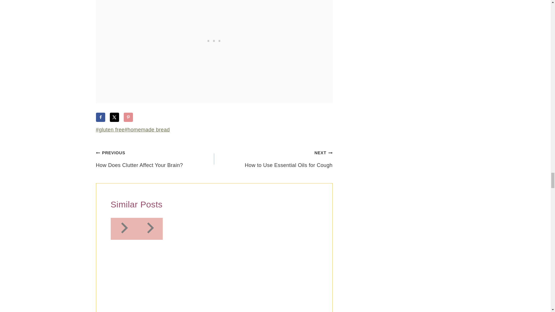  I want to click on Save to Pinterest, so click(128, 117).